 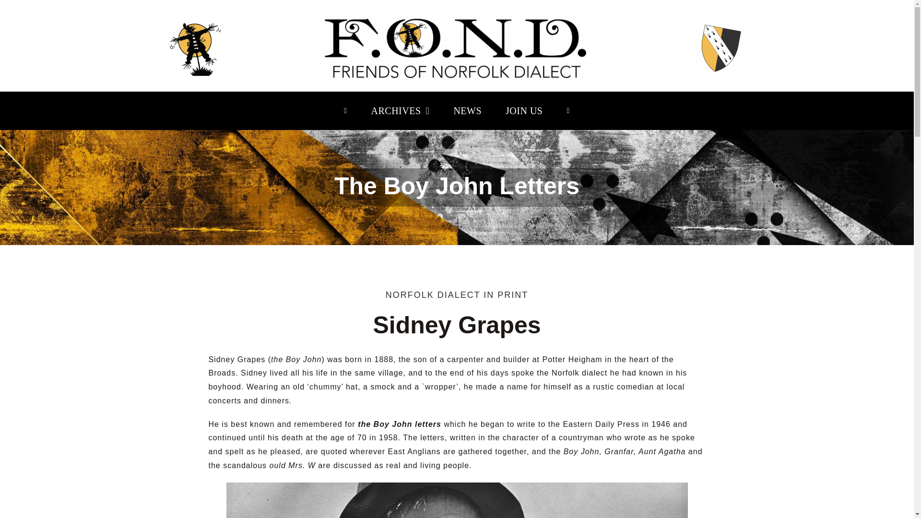 I want to click on JOIN US, so click(x=524, y=111).